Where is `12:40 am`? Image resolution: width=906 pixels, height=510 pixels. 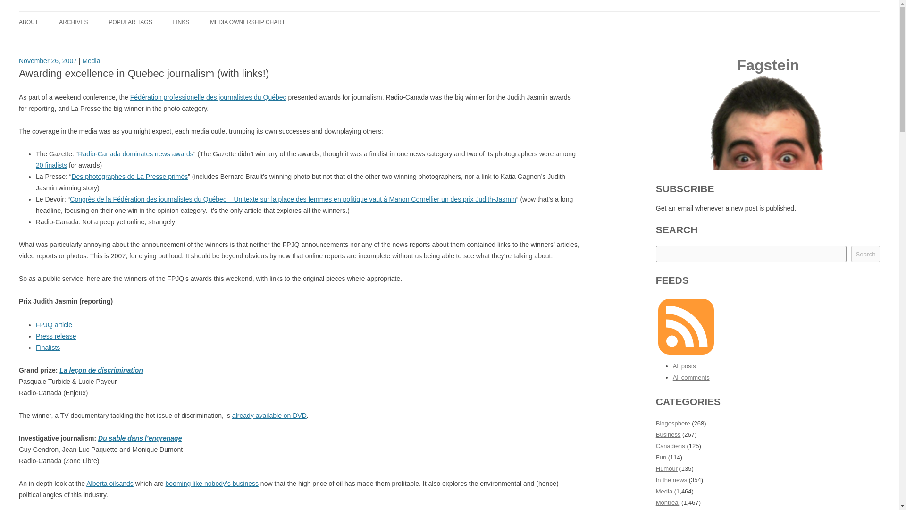
12:40 am is located at coordinates (48, 60).